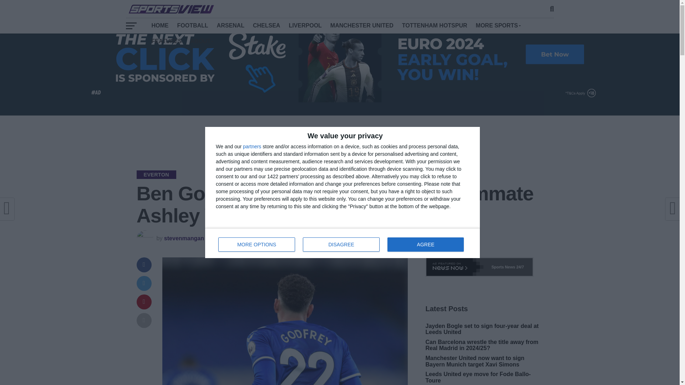 The image size is (685, 385). I want to click on MORE SPORTS, so click(435, 25).